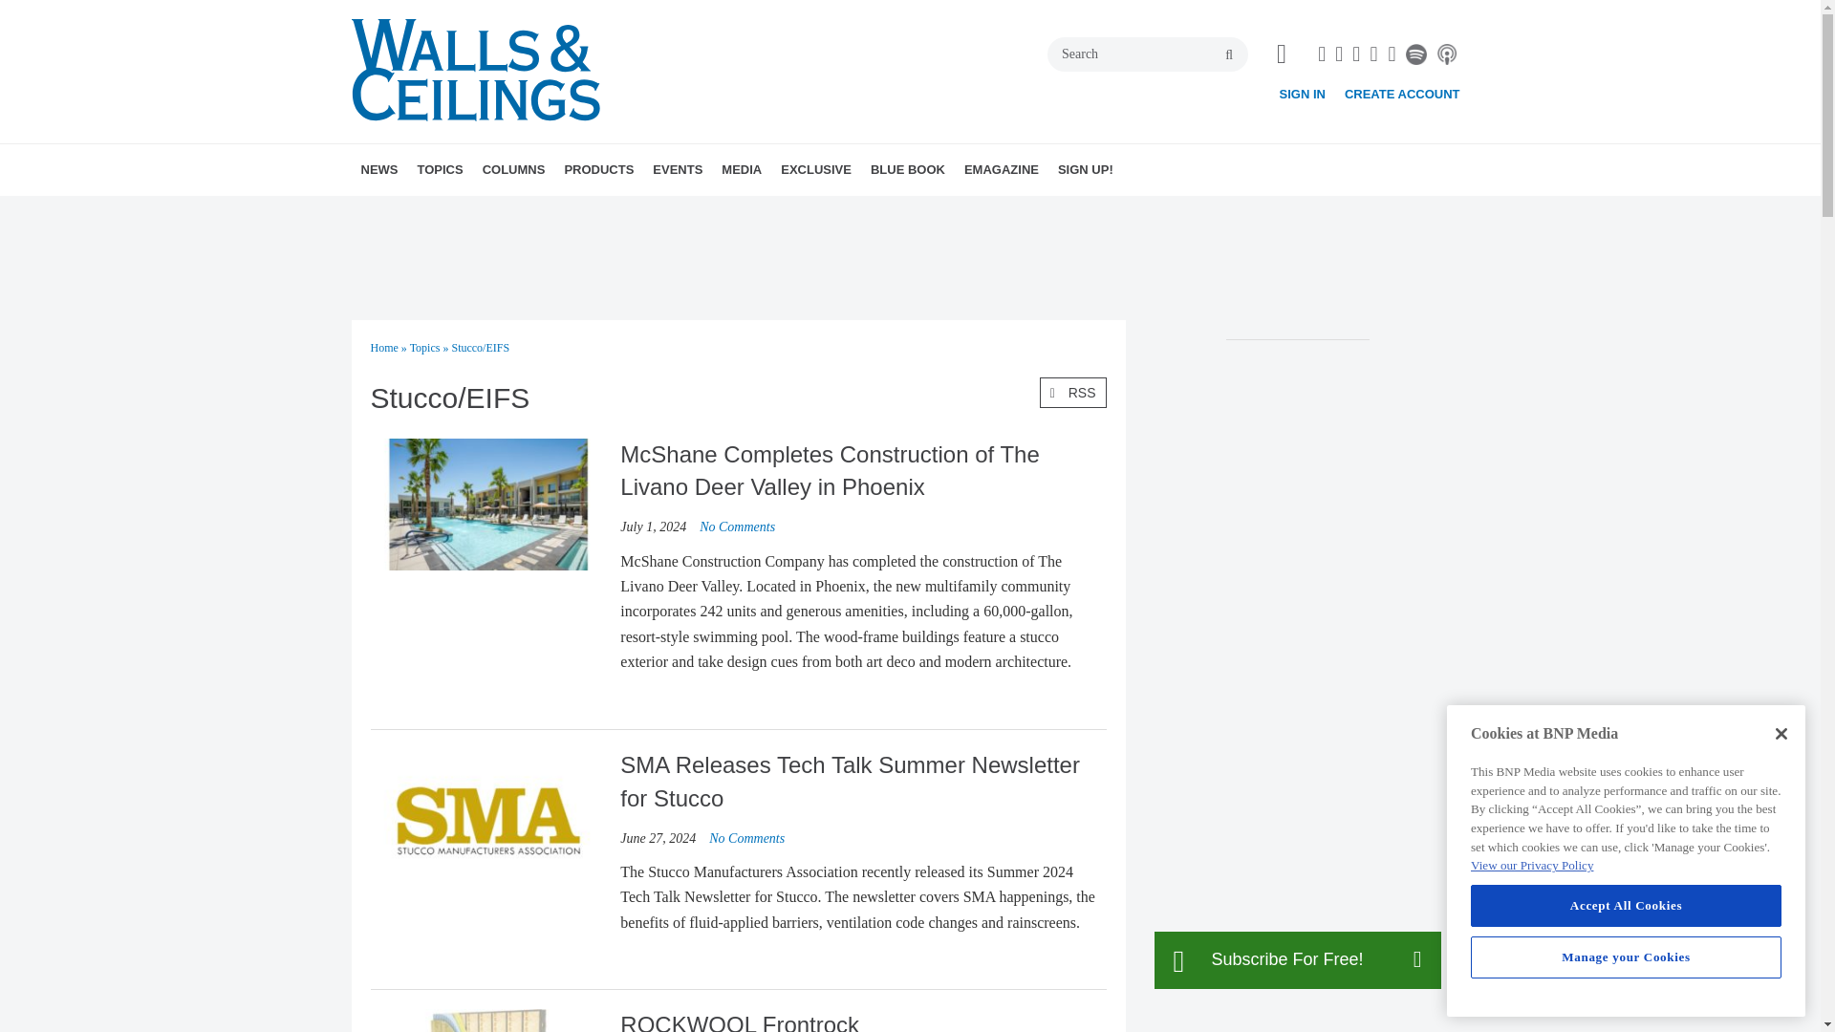  What do you see at coordinates (487, 1021) in the screenshot?
I see `ROCKWOOL Frontrock For EIFS` at bounding box center [487, 1021].